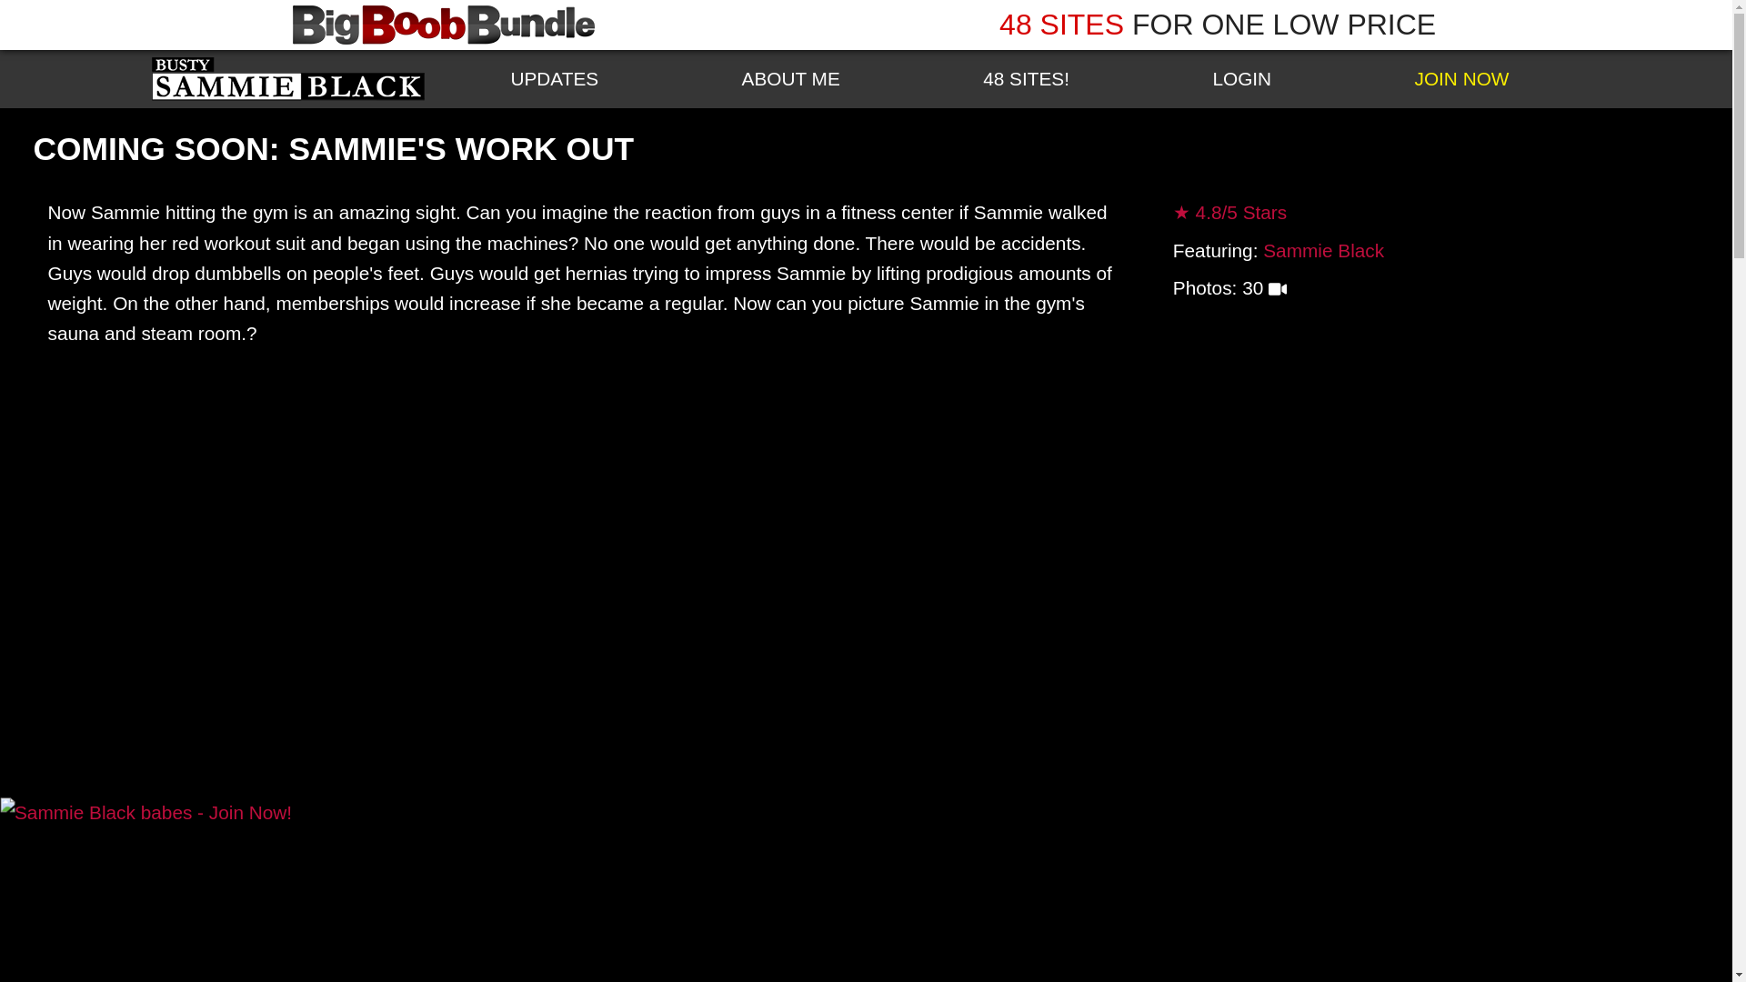 Image resolution: width=1746 pixels, height=982 pixels. I want to click on JOIN NOW, so click(1460, 78).